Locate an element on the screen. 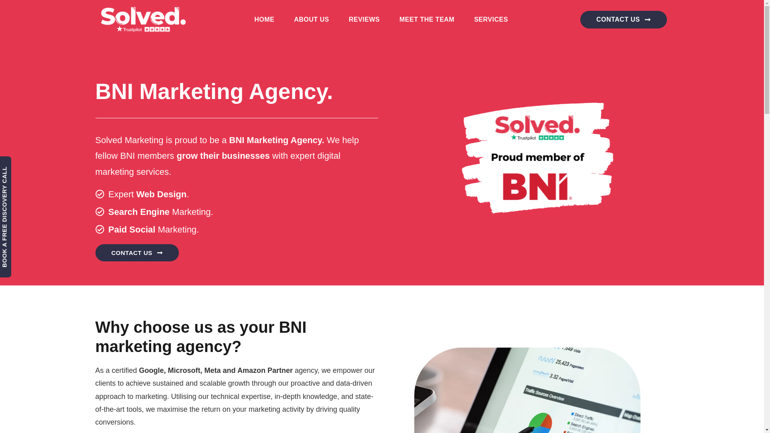 The width and height of the screenshot is (770, 433). REVIEWS is located at coordinates (364, 19).